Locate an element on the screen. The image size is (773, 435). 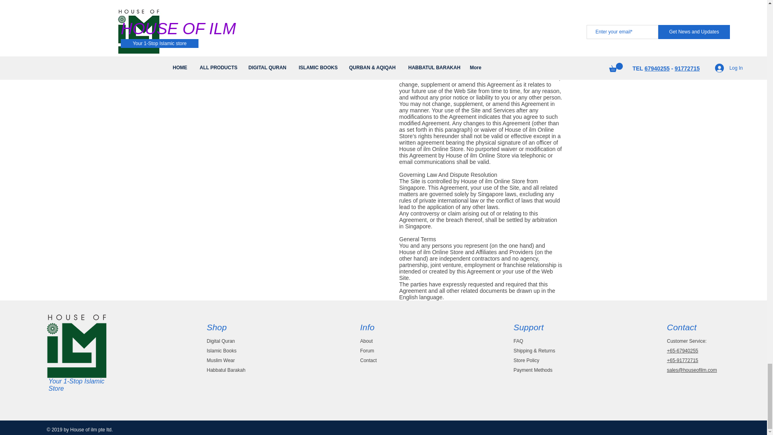
Contact is located at coordinates (368, 360).